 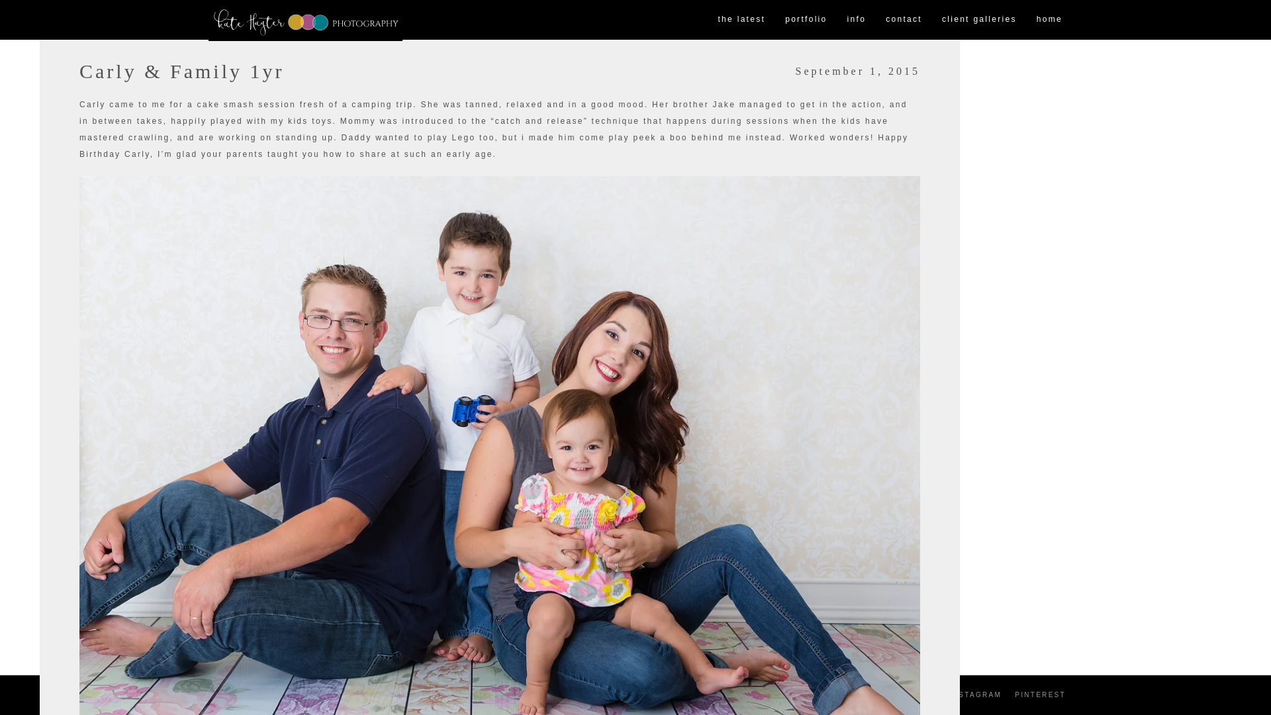 I want to click on the latest, so click(x=741, y=20).